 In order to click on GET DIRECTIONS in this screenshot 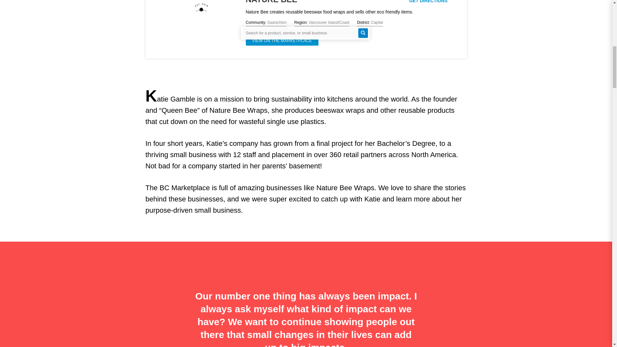, I will do `click(428, 1)`.